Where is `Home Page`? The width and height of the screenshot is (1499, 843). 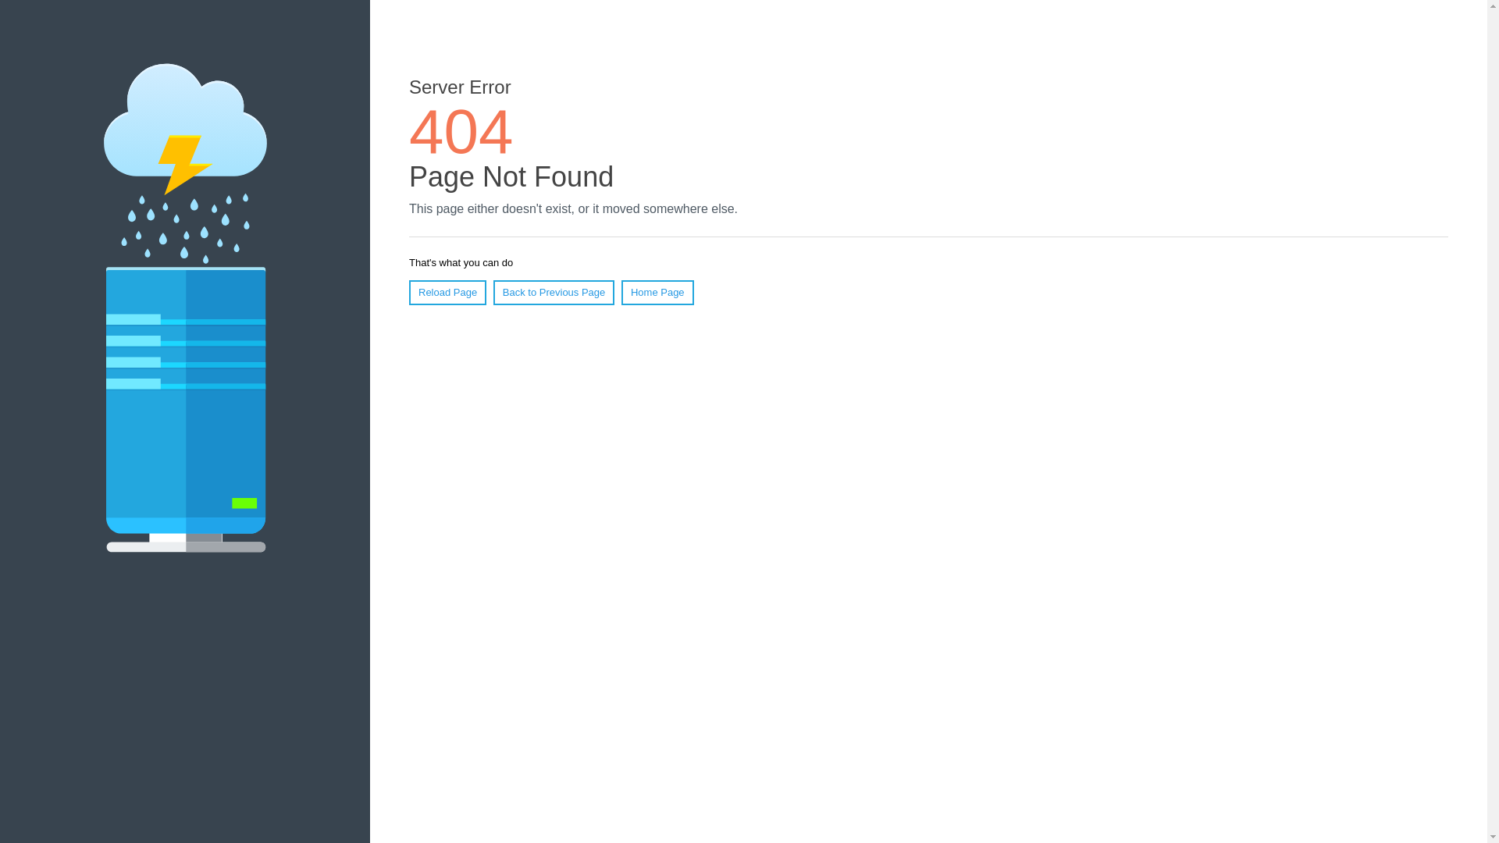
Home Page is located at coordinates (657, 292).